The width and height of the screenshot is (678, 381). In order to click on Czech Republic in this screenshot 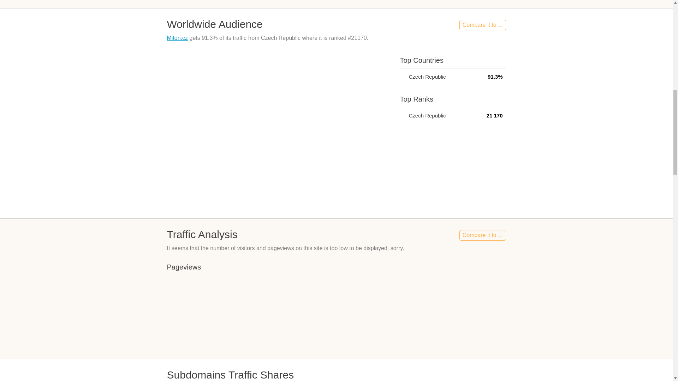, I will do `click(403, 115)`.